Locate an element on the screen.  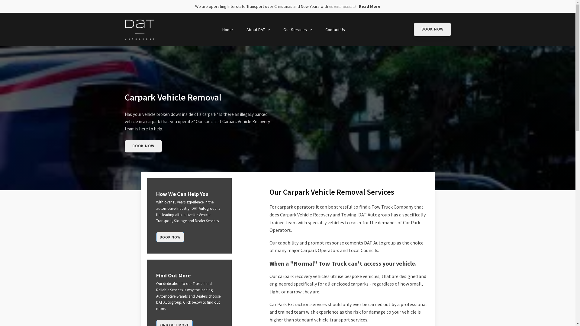
BOOK NOW is located at coordinates (143, 146).